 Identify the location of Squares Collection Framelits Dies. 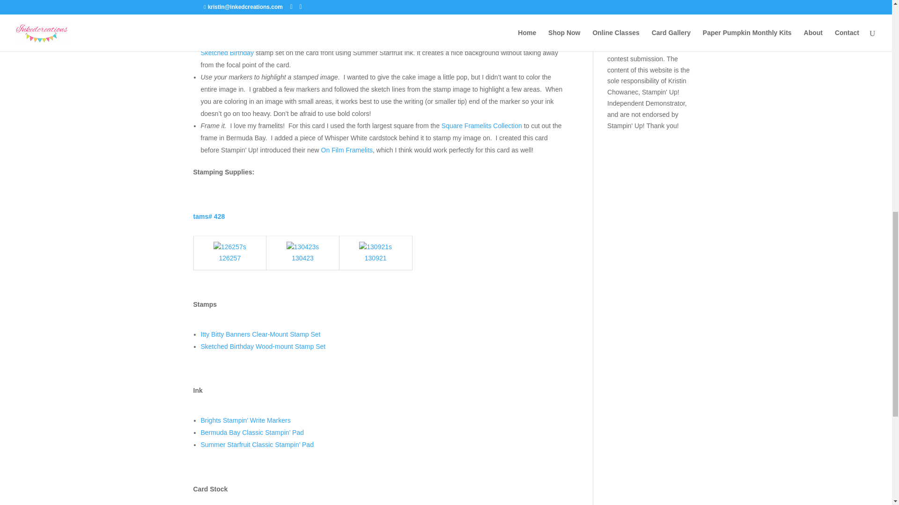
(376, 247).